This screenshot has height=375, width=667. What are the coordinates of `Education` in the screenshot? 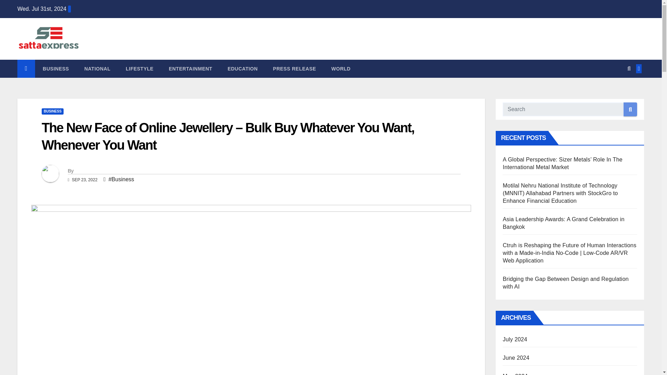 It's located at (242, 68).